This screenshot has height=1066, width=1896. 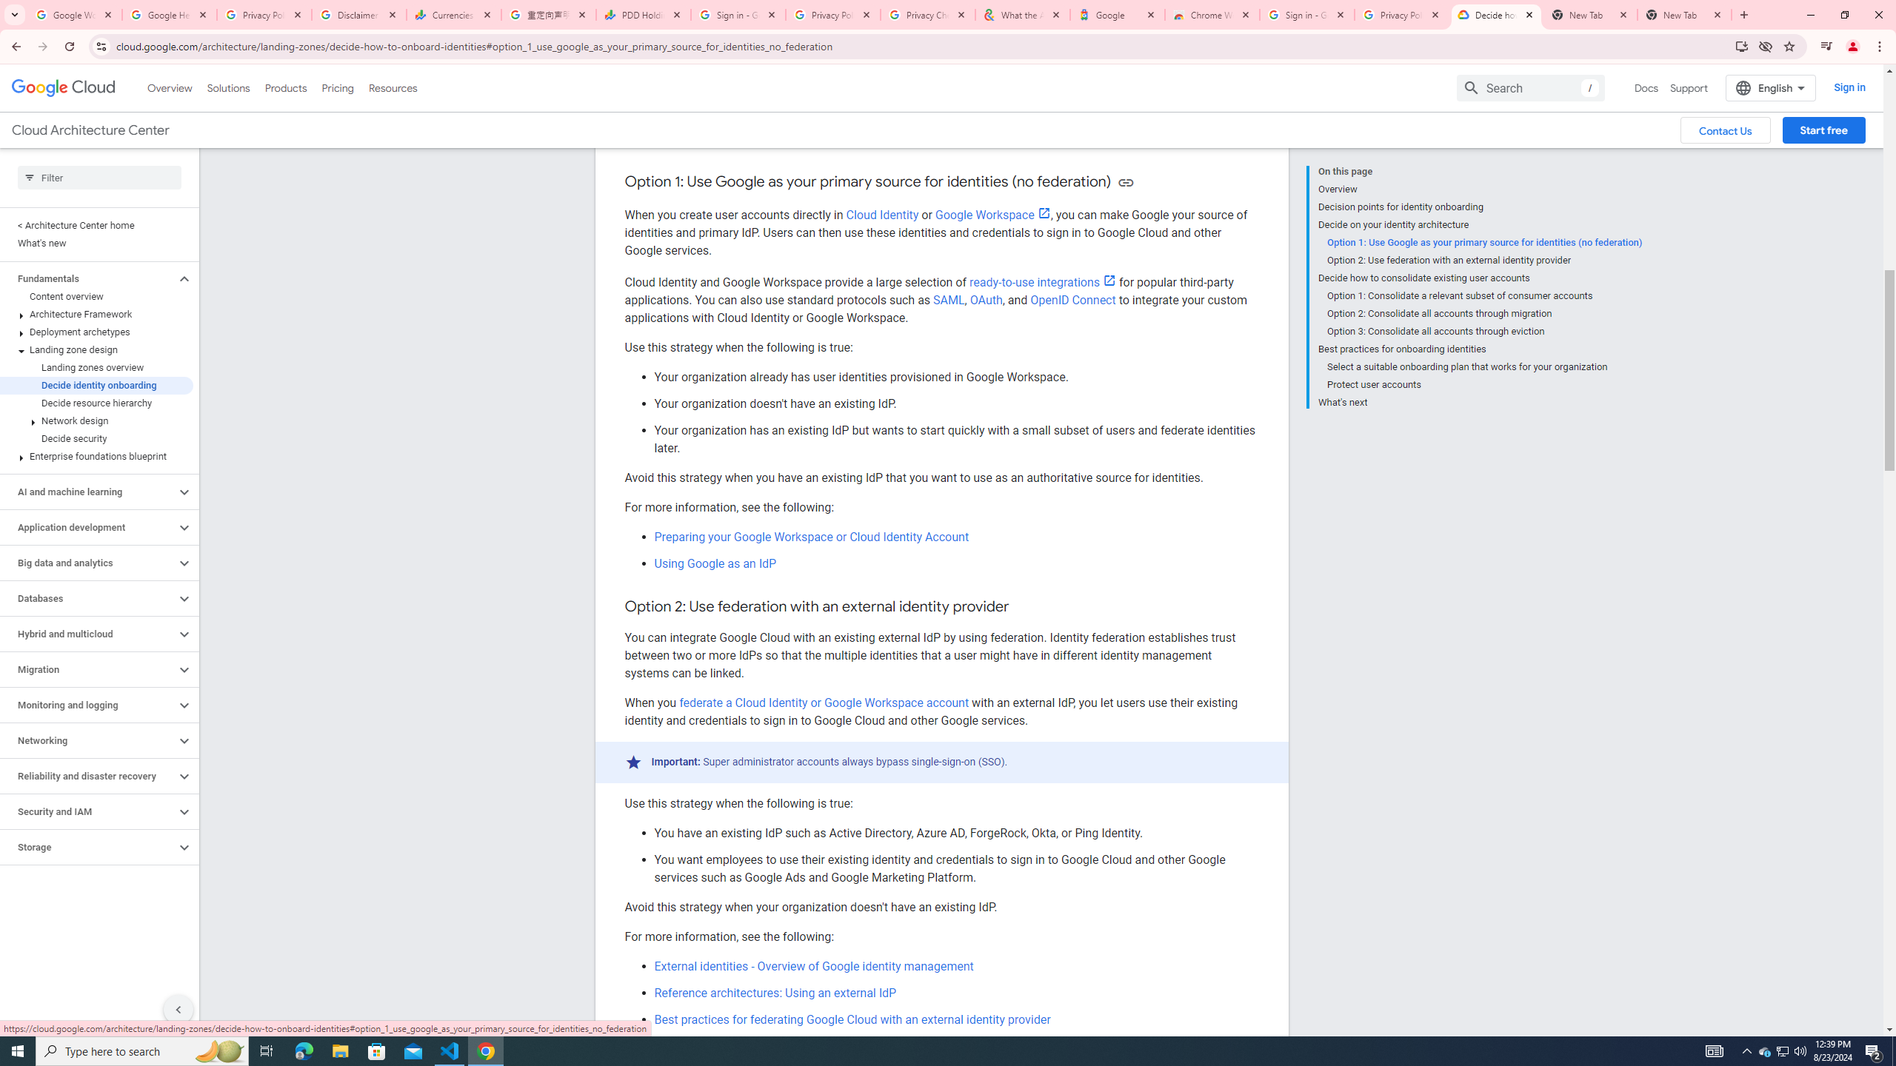 I want to click on Architecture Framework, so click(x=96, y=314).